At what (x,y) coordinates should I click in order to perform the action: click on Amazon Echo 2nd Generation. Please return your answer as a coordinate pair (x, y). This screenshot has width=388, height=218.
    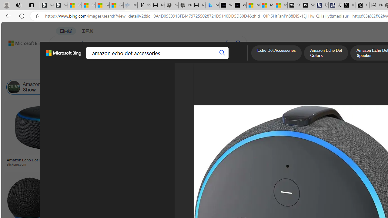
    Looking at the image, I should click on (303, 87).